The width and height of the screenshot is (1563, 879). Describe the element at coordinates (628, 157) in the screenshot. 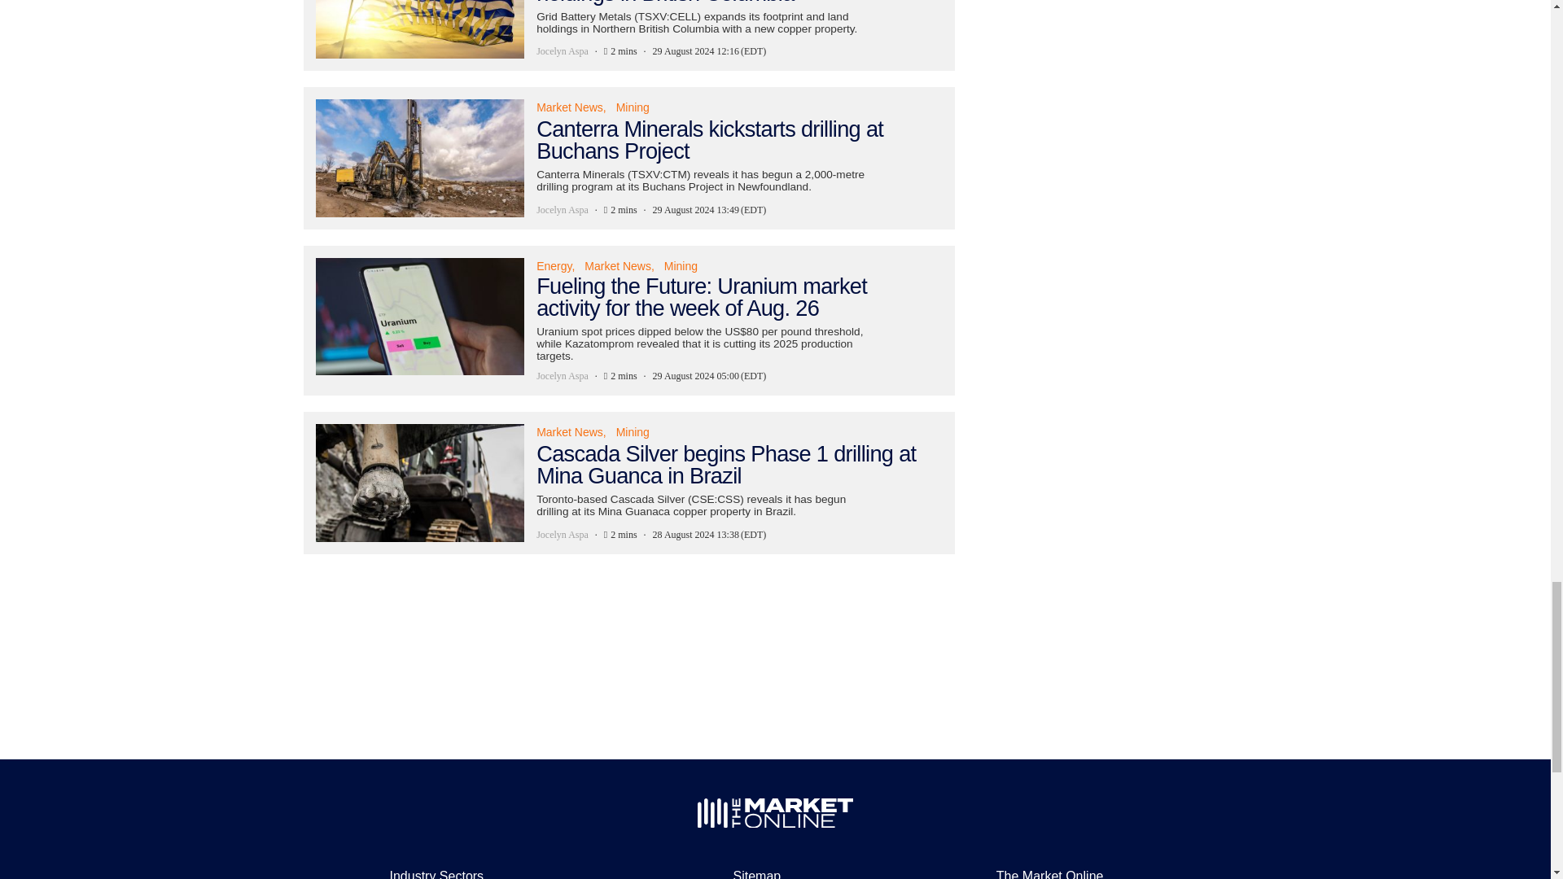

I see `Canterra Minerals kickstarts drilling at Buchans Project` at that location.